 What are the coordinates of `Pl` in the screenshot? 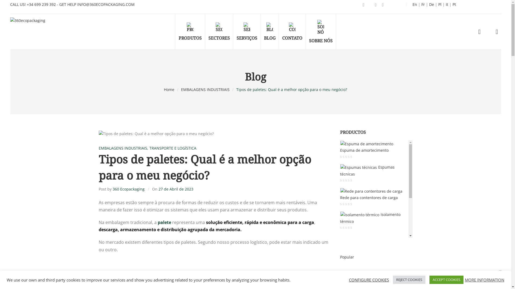 It's located at (440, 4).